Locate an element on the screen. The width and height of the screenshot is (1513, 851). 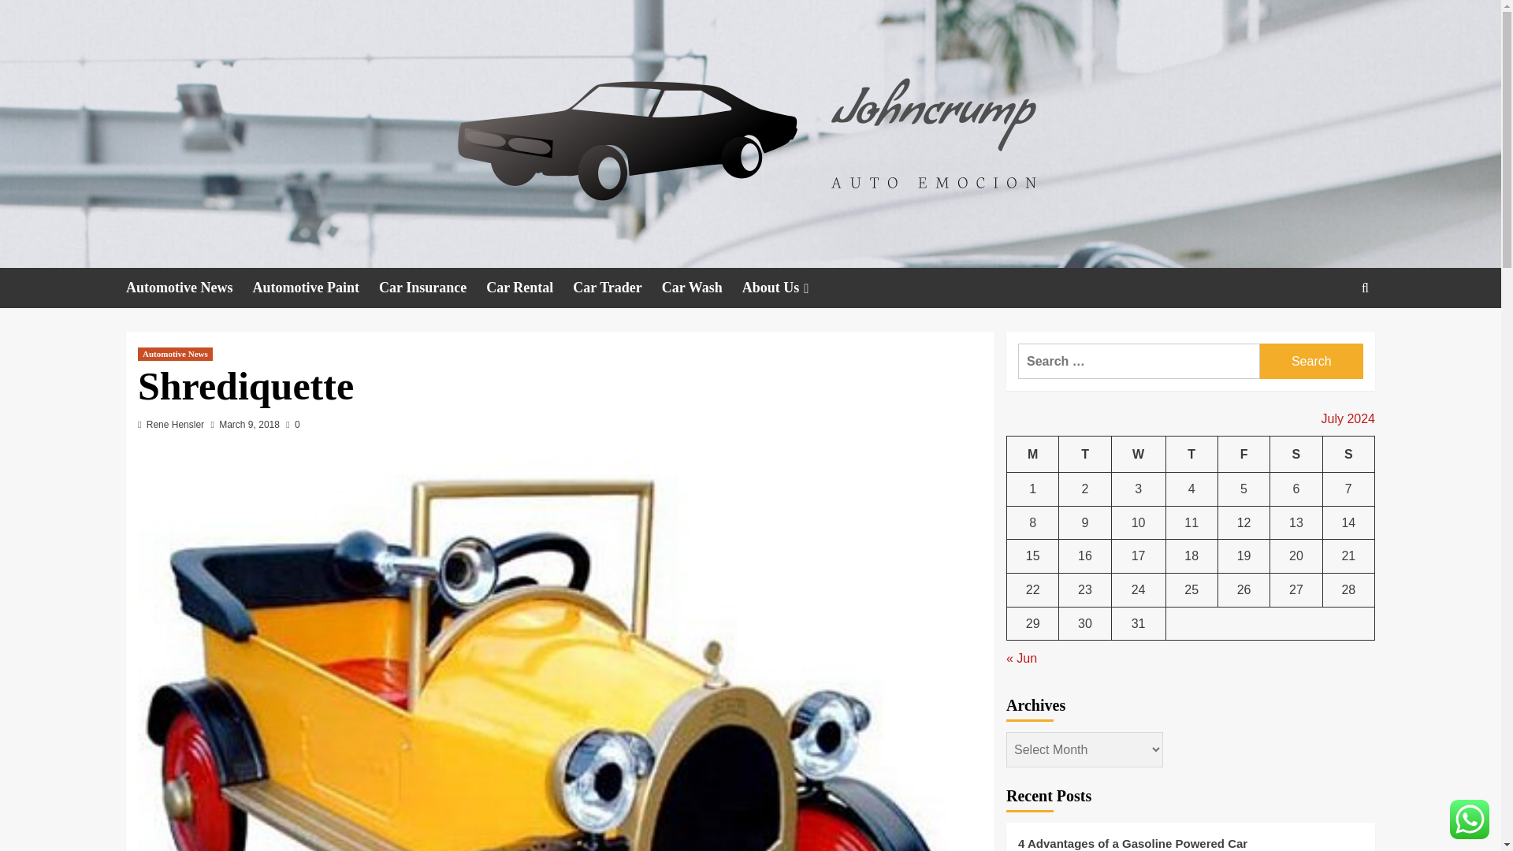
Car Trader is located at coordinates (618, 288).